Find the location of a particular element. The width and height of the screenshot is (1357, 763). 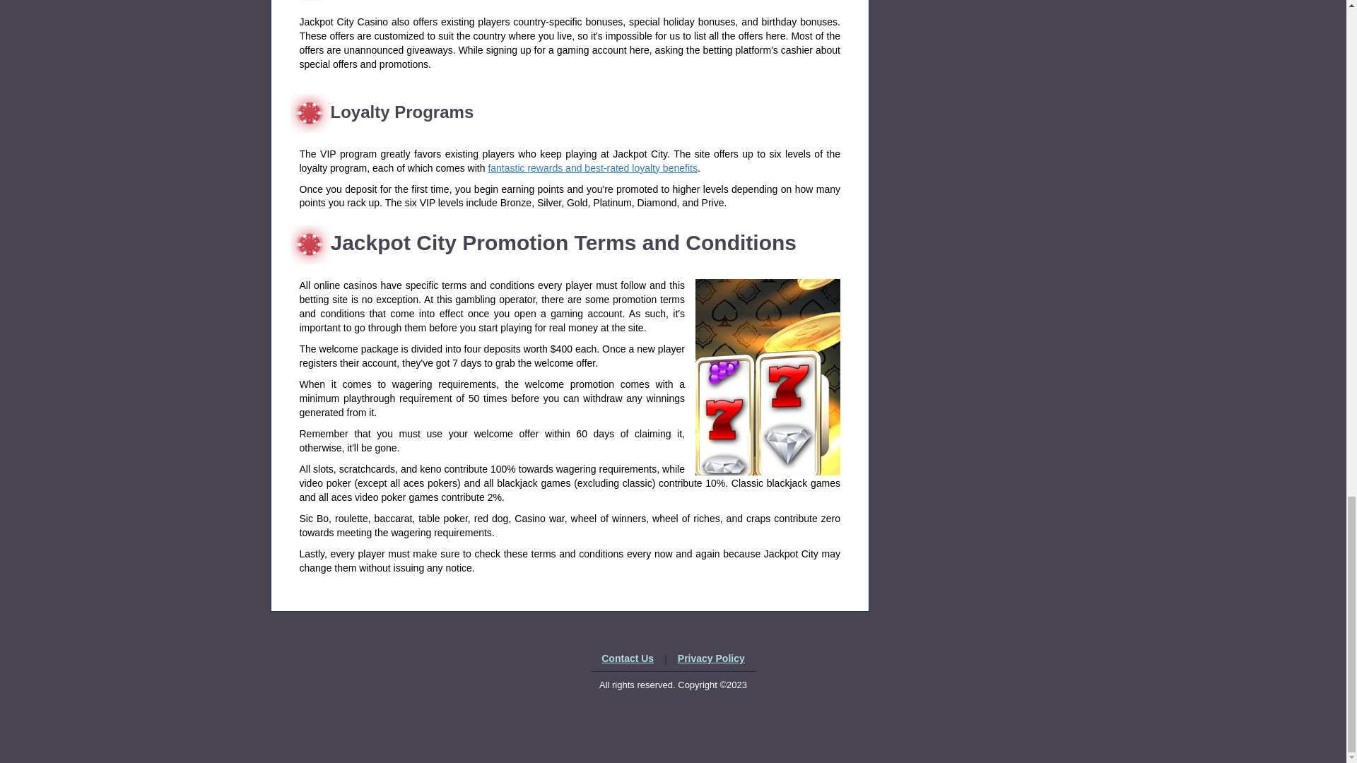

Contact Us is located at coordinates (628, 658).